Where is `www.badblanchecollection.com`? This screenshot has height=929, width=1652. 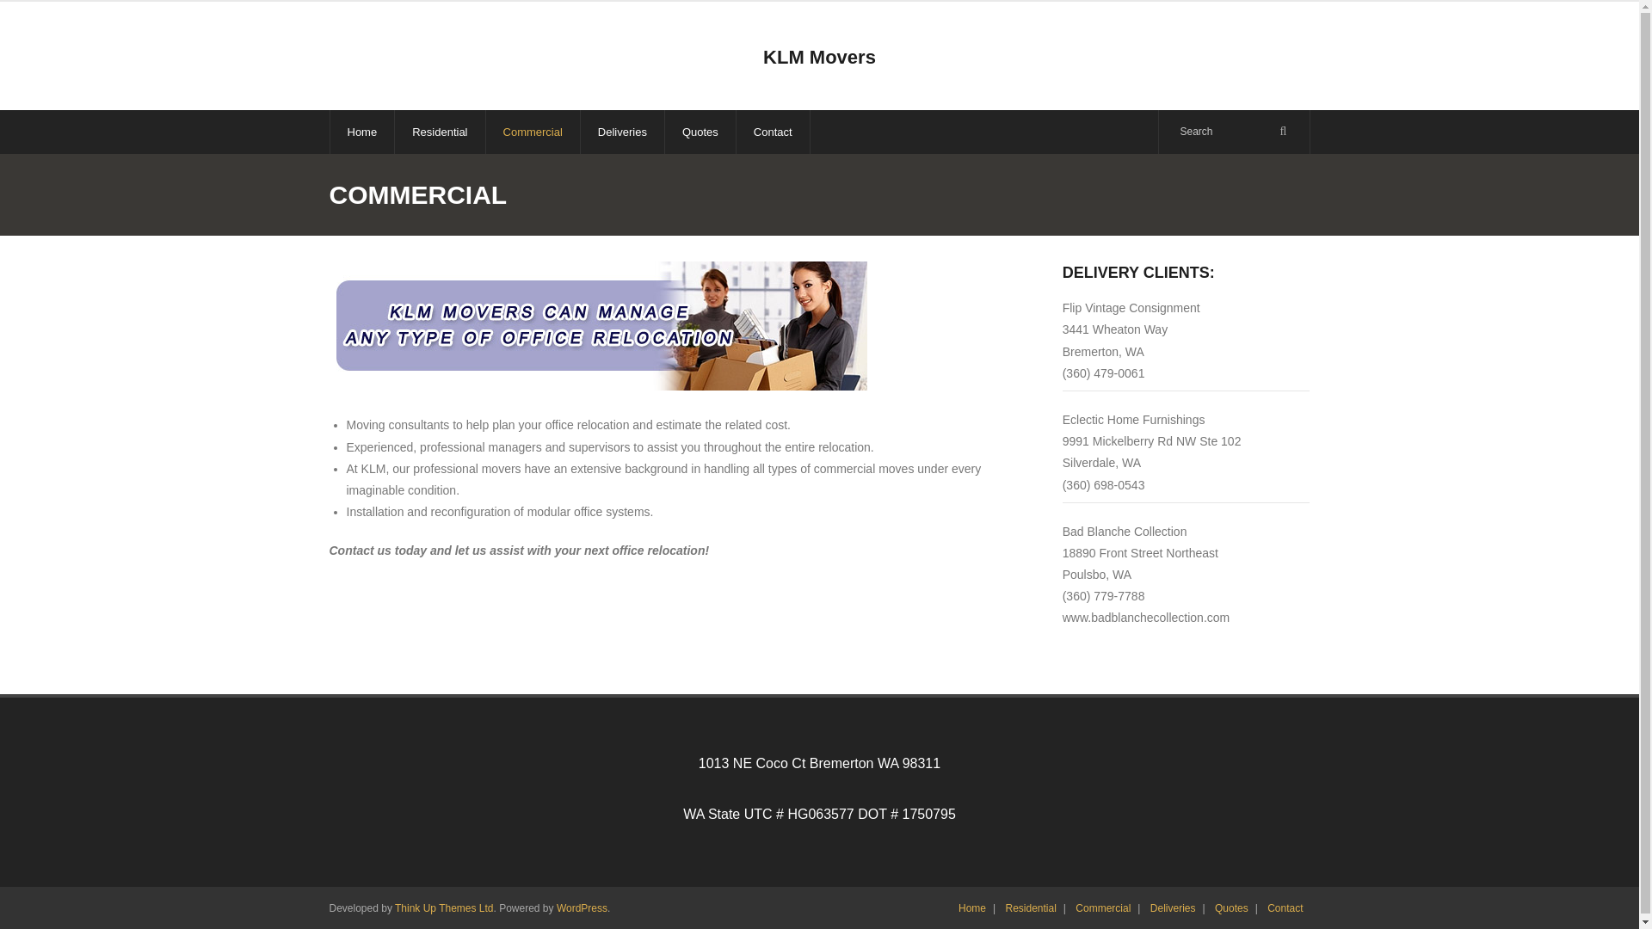 www.badblanchecollection.com is located at coordinates (1146, 617).